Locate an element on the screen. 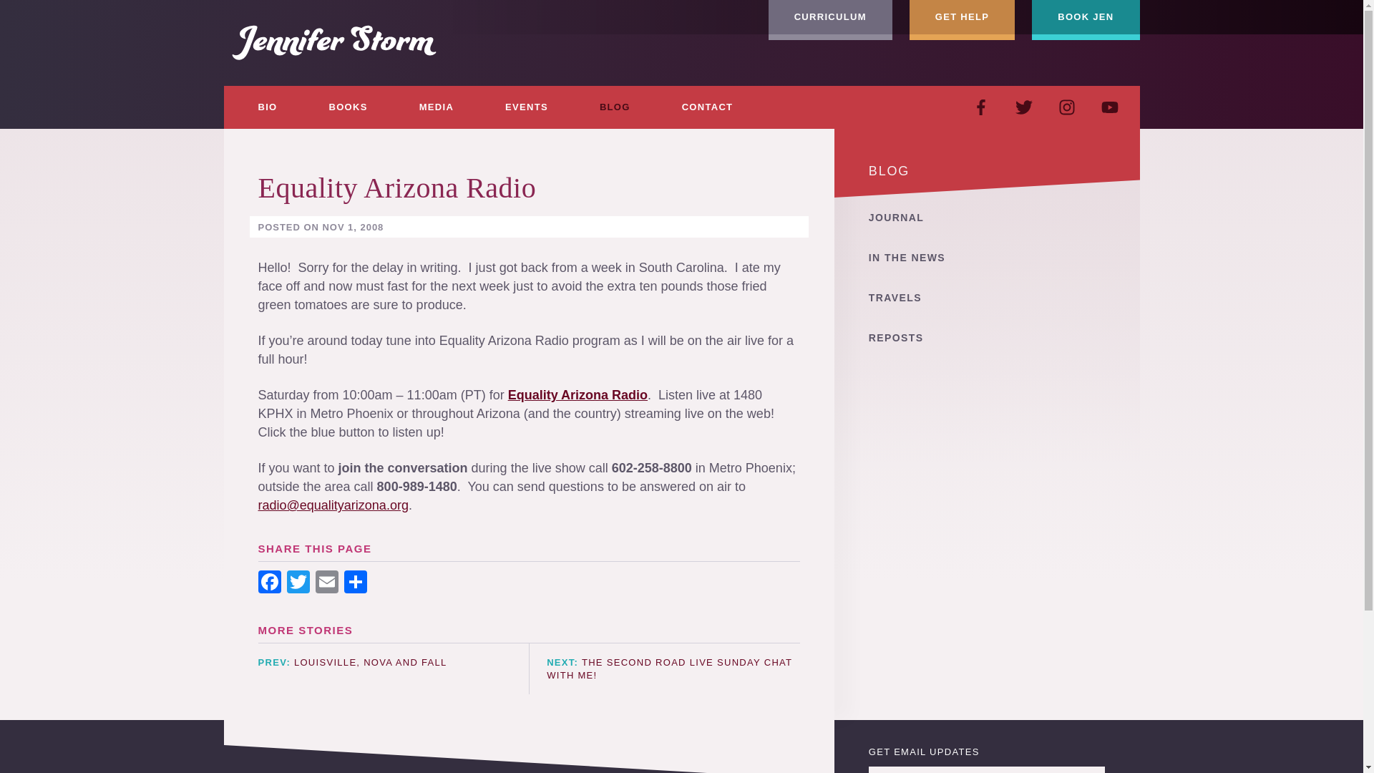  CONTACT is located at coordinates (708, 107).